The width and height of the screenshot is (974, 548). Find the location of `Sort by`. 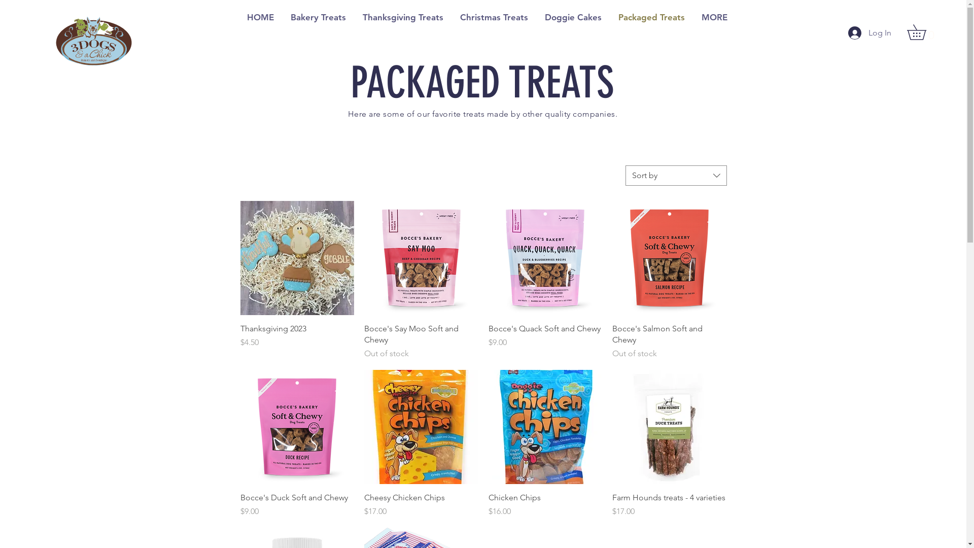

Sort by is located at coordinates (676, 176).